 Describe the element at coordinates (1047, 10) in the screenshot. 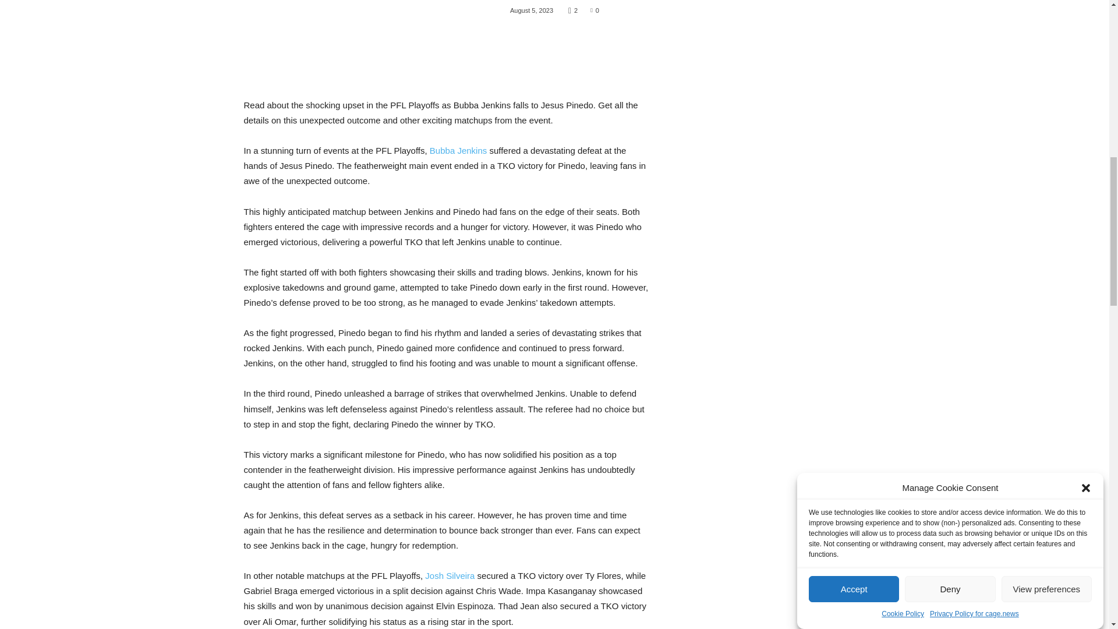

I see `View preferences` at that location.